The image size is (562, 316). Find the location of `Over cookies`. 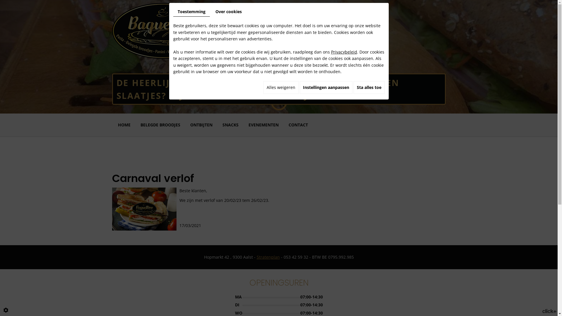

Over cookies is located at coordinates (228, 12).